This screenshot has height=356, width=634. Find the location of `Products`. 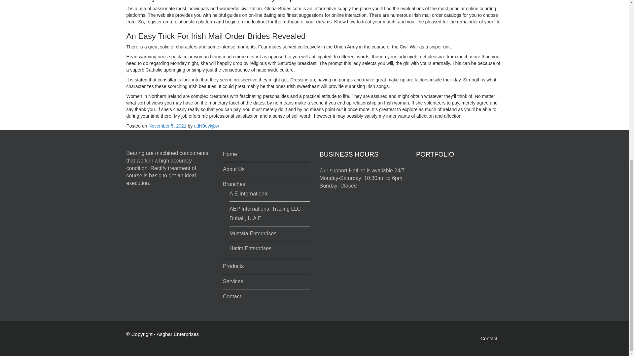

Products is located at coordinates (233, 266).